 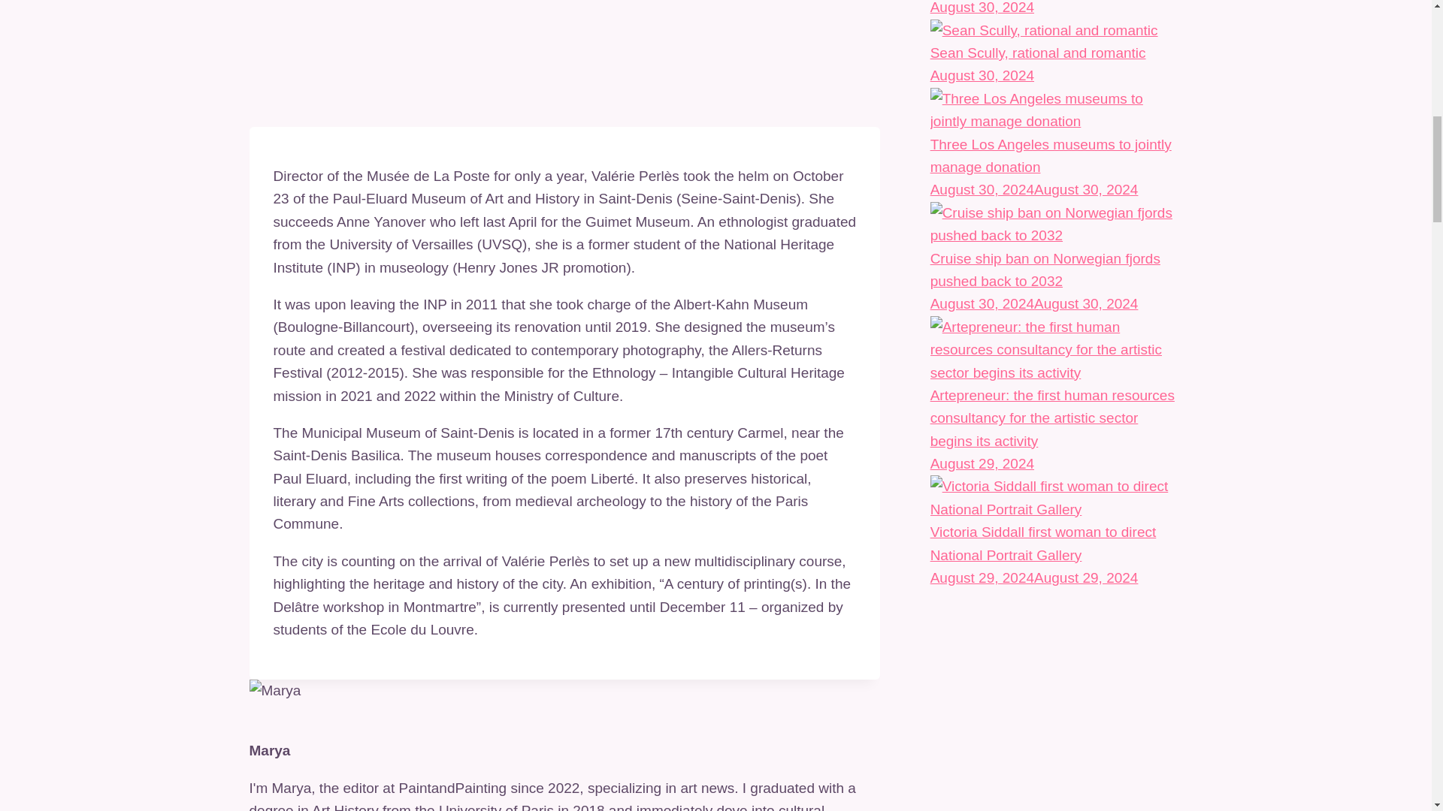 What do you see at coordinates (1057, 110) in the screenshot?
I see `Three Los Angeles museums to jointly manage donation` at bounding box center [1057, 110].